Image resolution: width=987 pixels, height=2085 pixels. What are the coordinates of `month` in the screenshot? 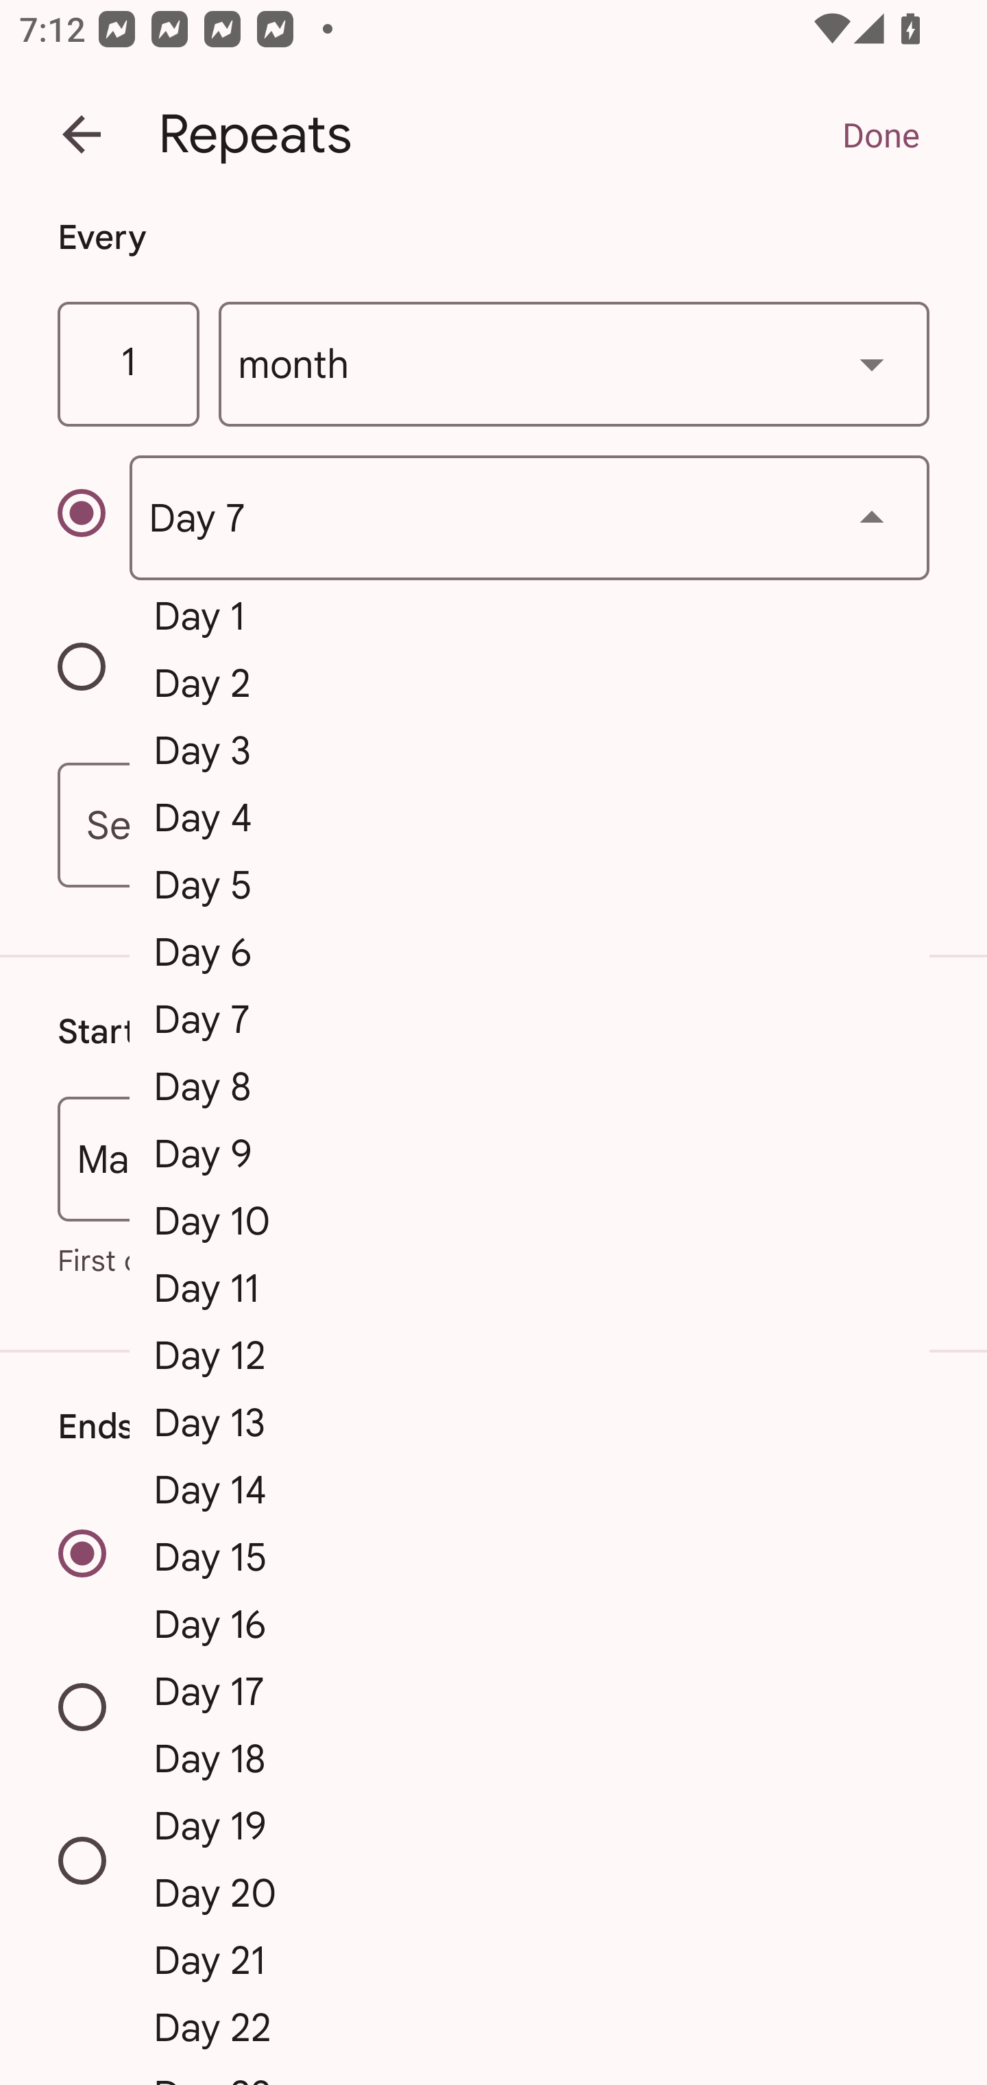 It's located at (574, 365).